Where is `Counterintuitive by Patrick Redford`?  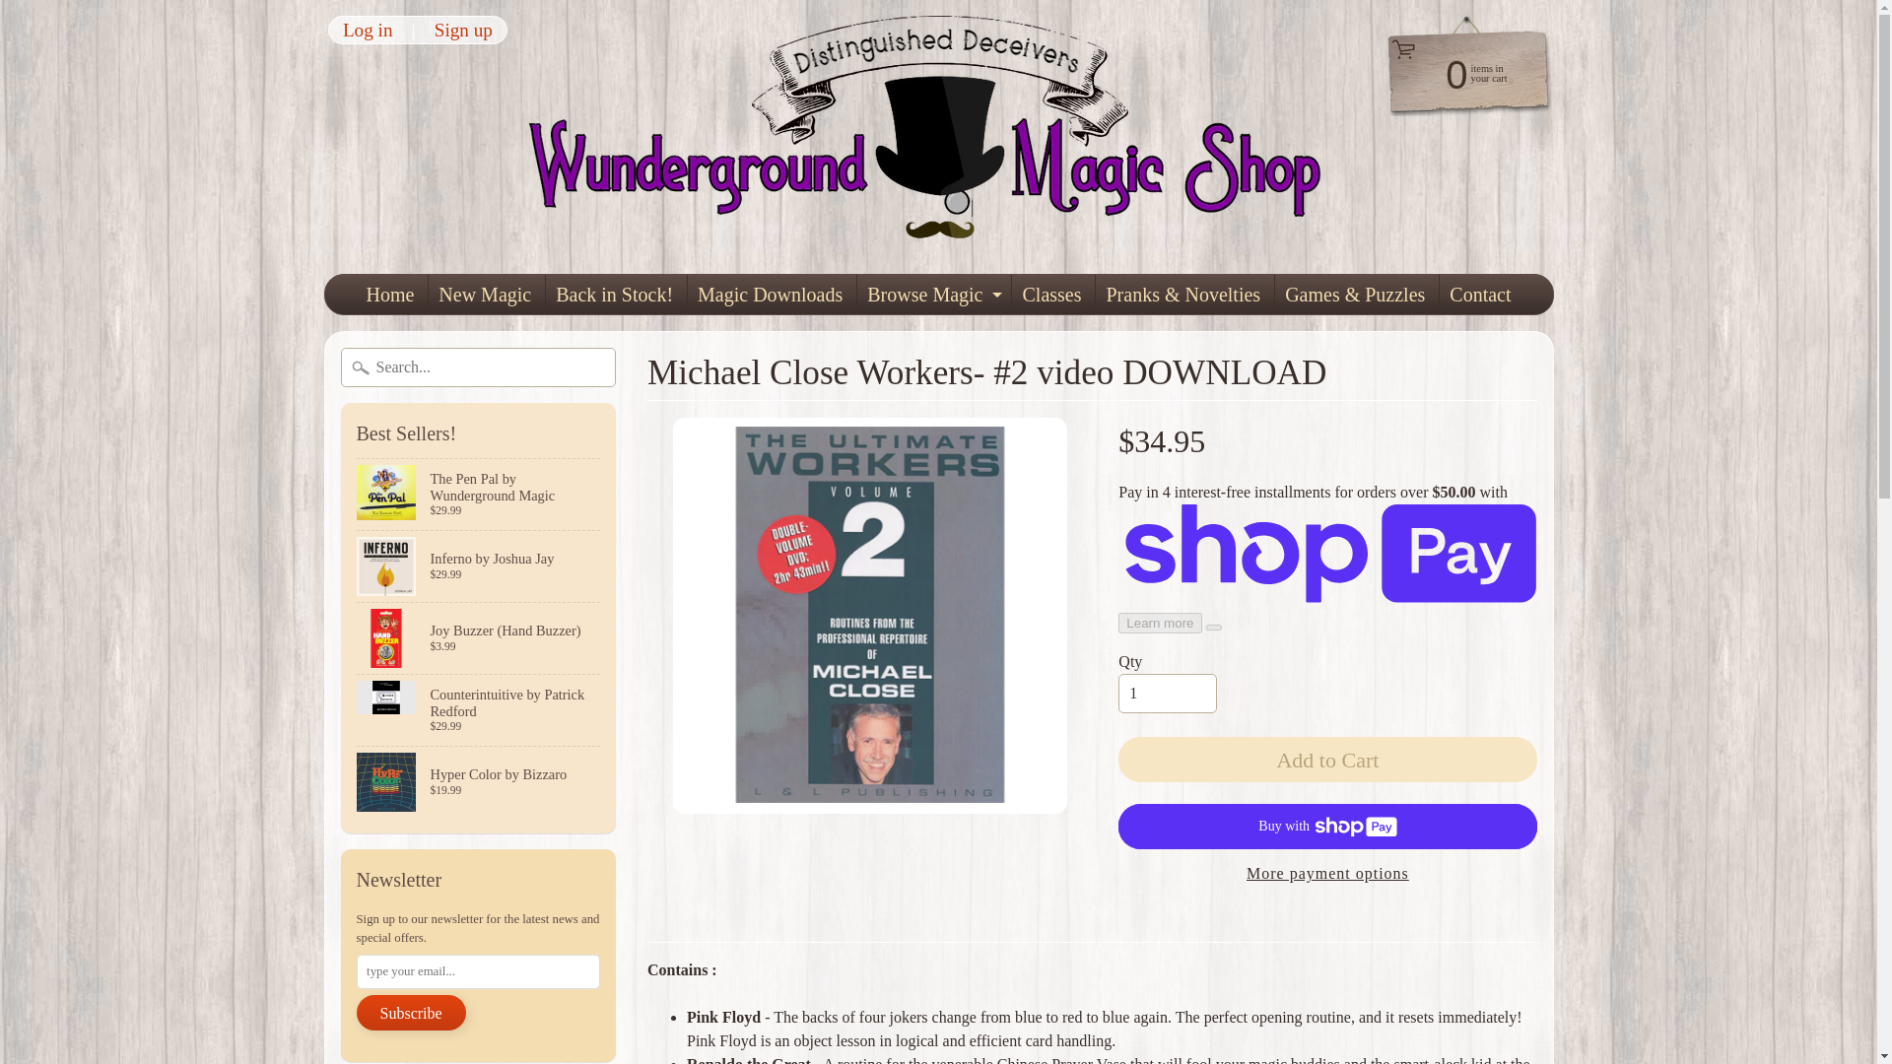
Counterintuitive by Patrick Redford is located at coordinates (1167, 693).